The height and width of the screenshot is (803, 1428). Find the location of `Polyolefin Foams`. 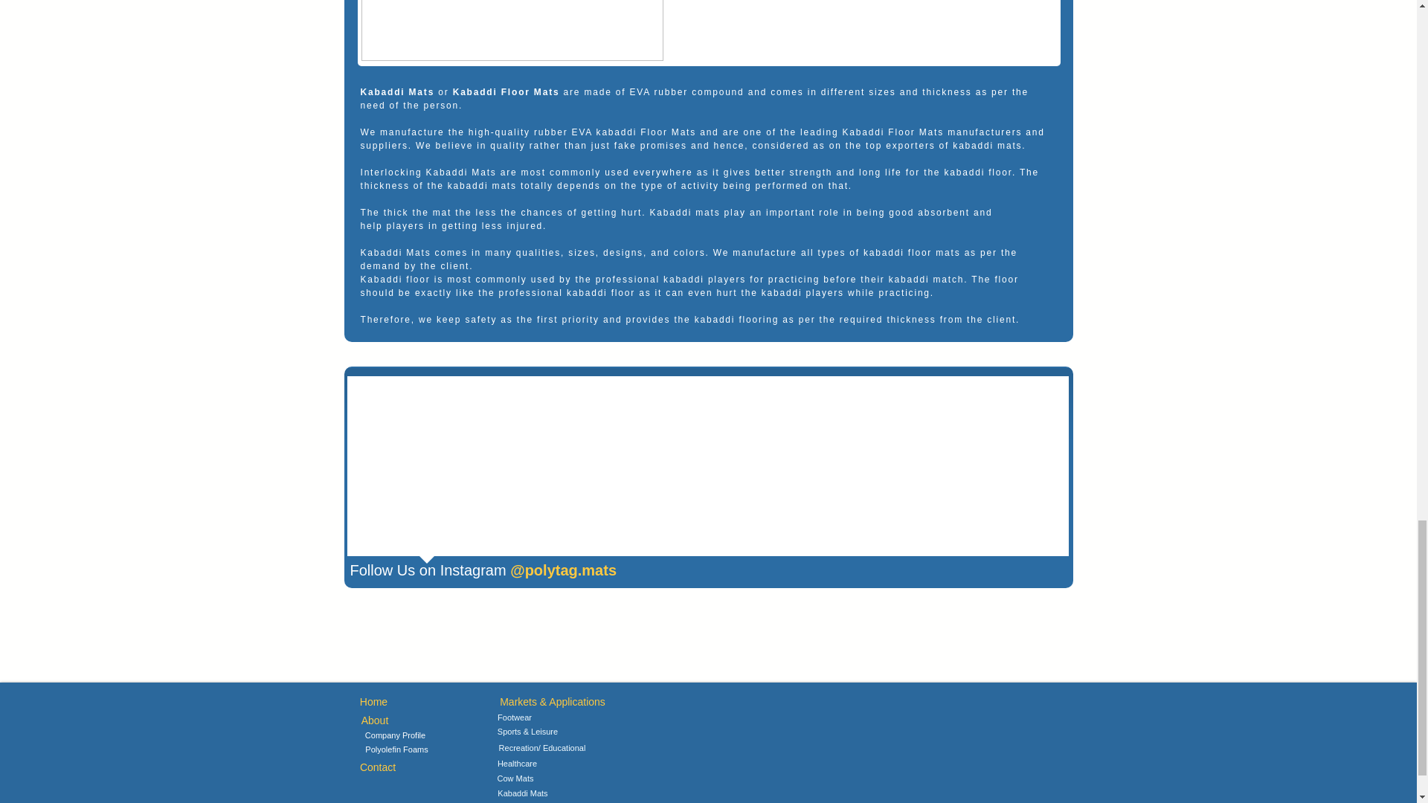

Polyolefin Foams is located at coordinates (396, 750).